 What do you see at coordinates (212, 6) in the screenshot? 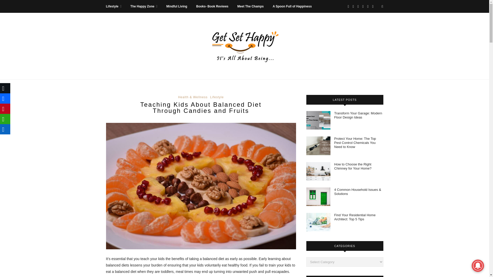
I see `Books- Book Reviews` at bounding box center [212, 6].